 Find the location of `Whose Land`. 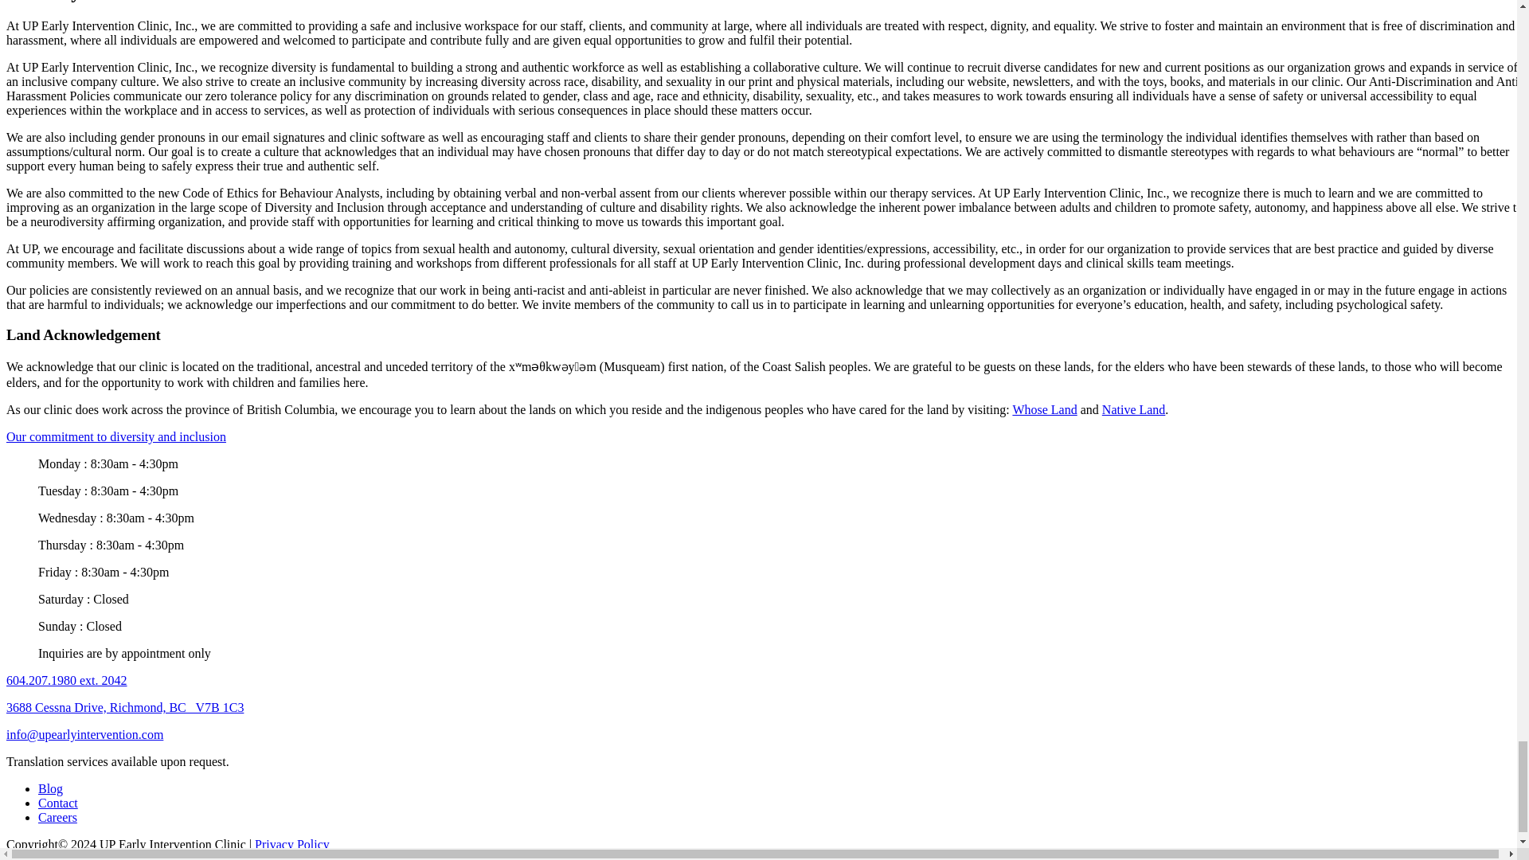

Whose Land is located at coordinates (1044, 409).